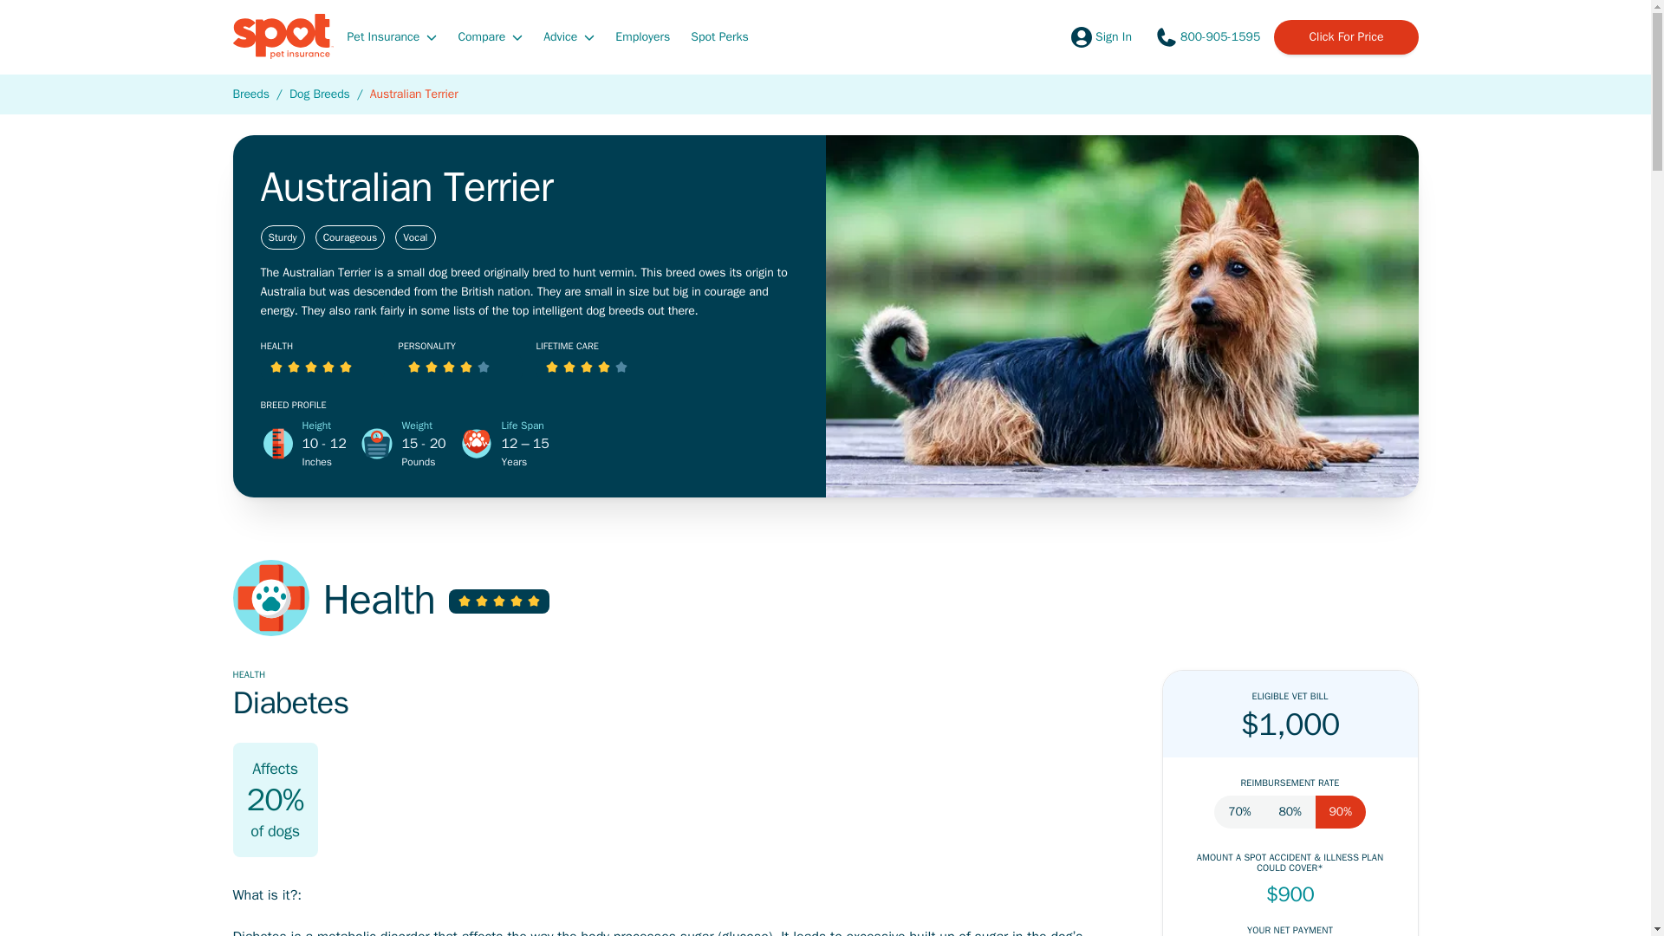  I want to click on Dog Breeds, so click(319, 94).